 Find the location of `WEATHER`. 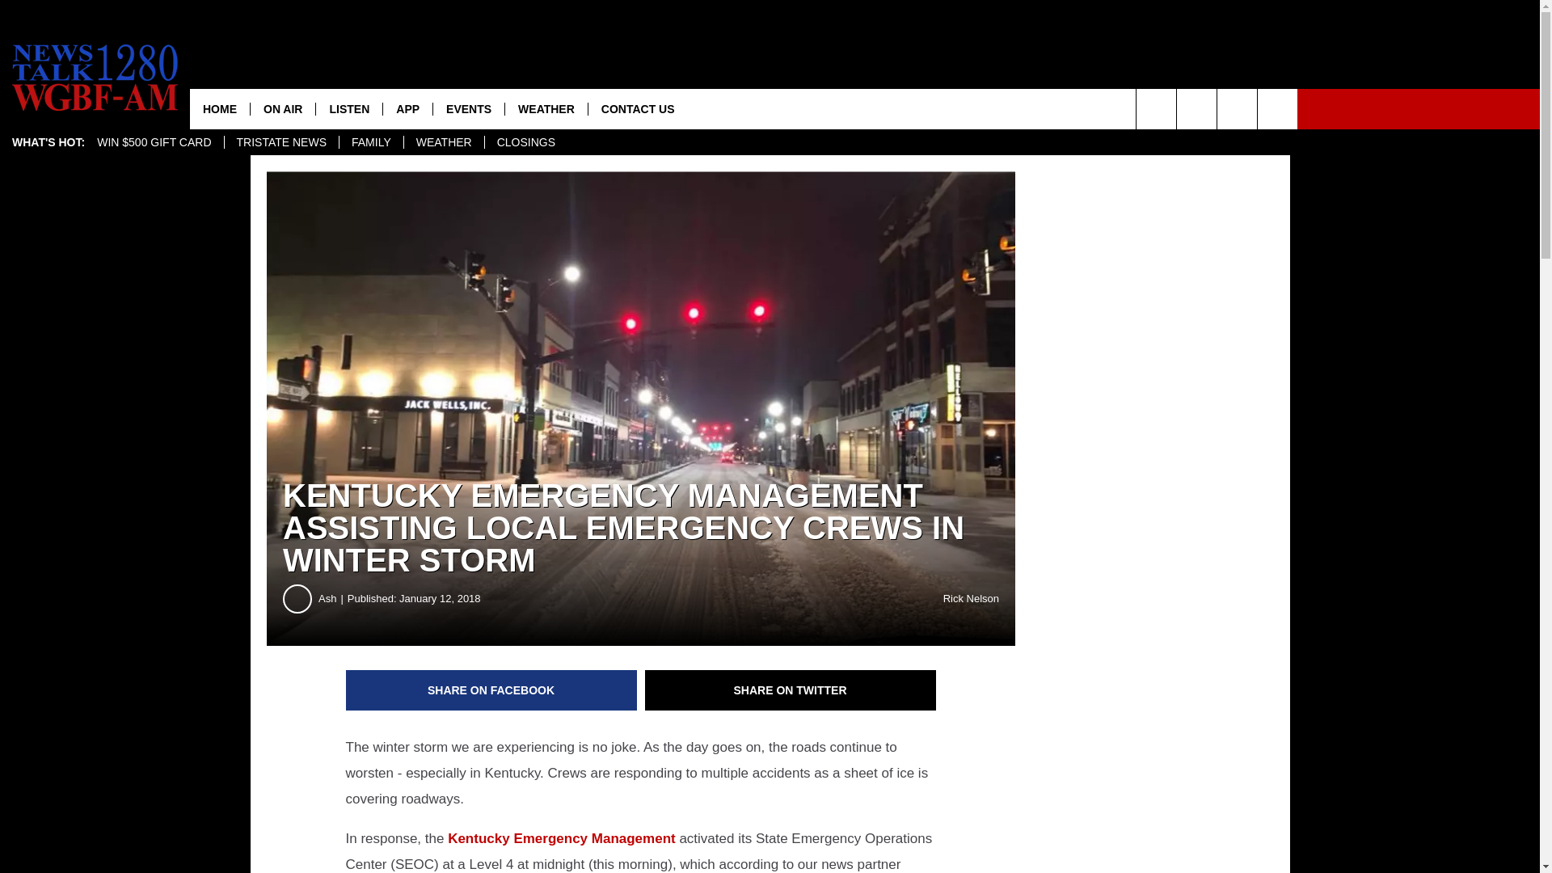

WEATHER is located at coordinates (546, 108).